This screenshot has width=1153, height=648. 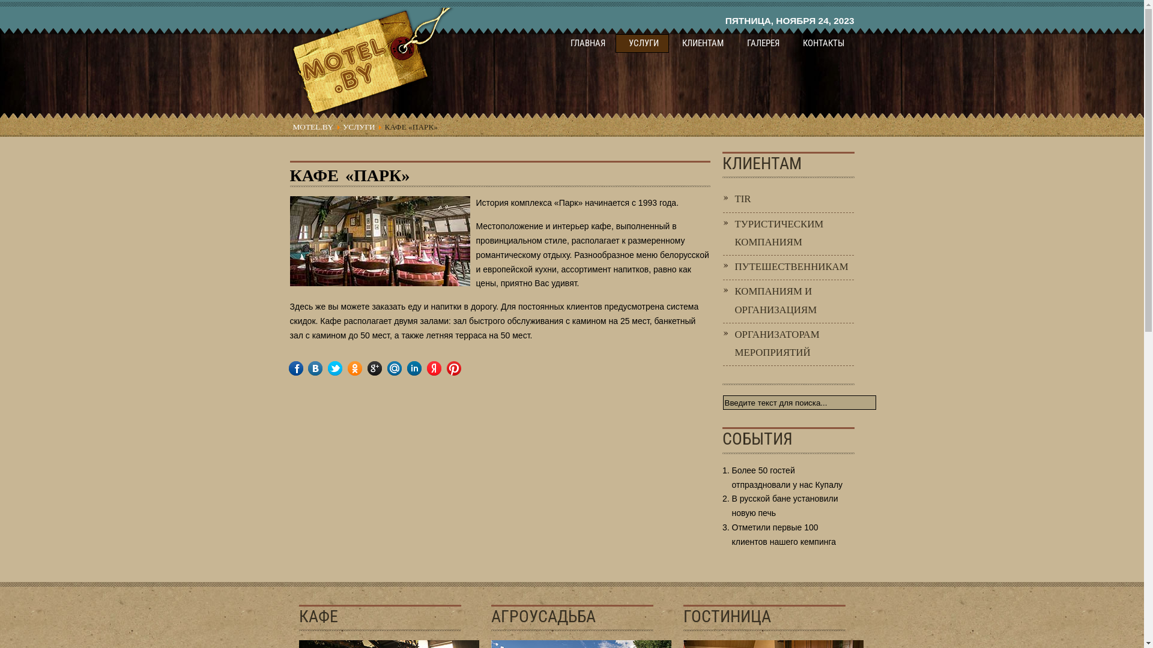 I want to click on TIR, so click(x=788, y=200).